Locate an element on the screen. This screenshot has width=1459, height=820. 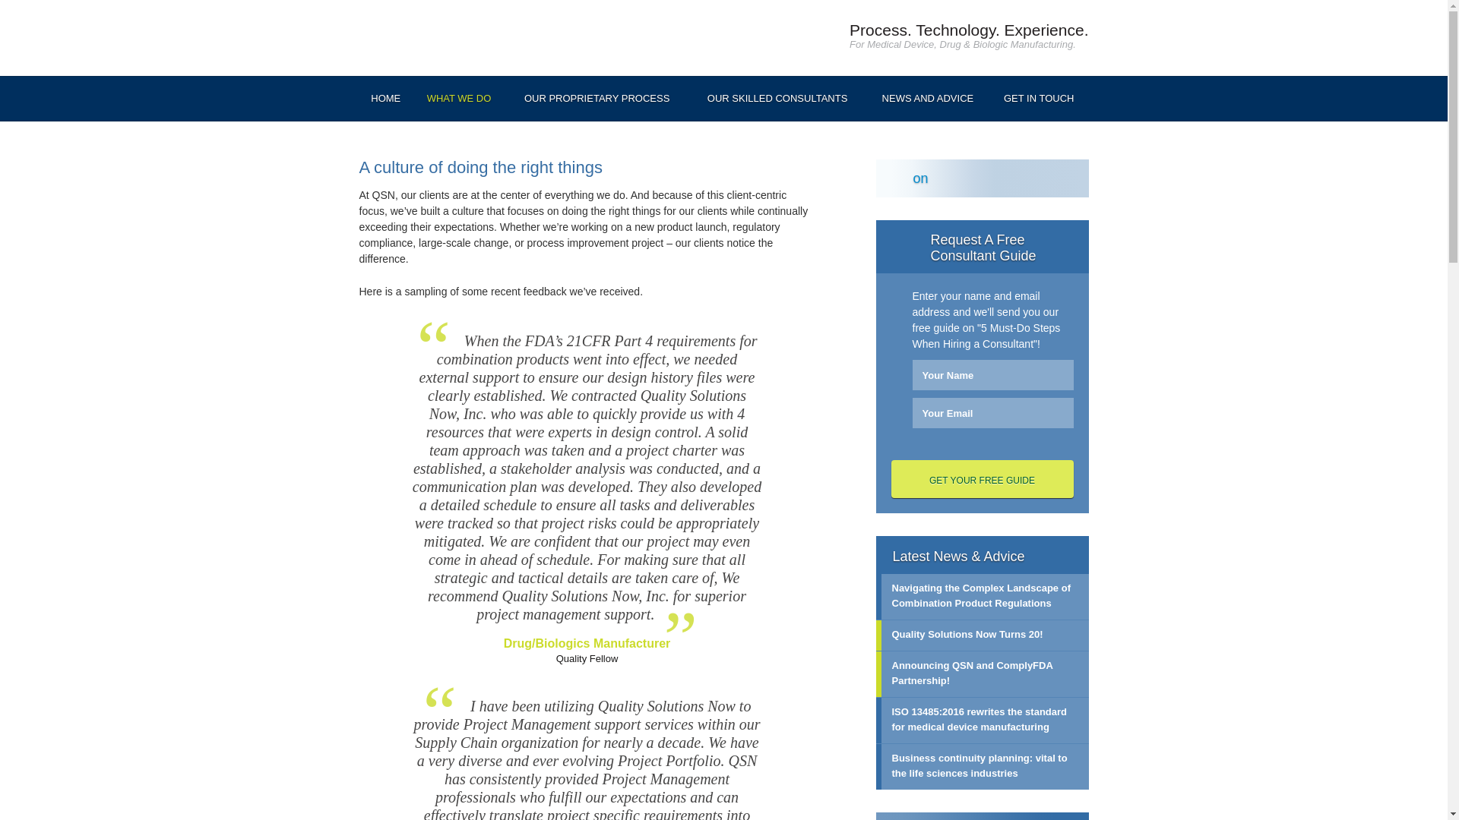
more is located at coordinates (1070, 554).